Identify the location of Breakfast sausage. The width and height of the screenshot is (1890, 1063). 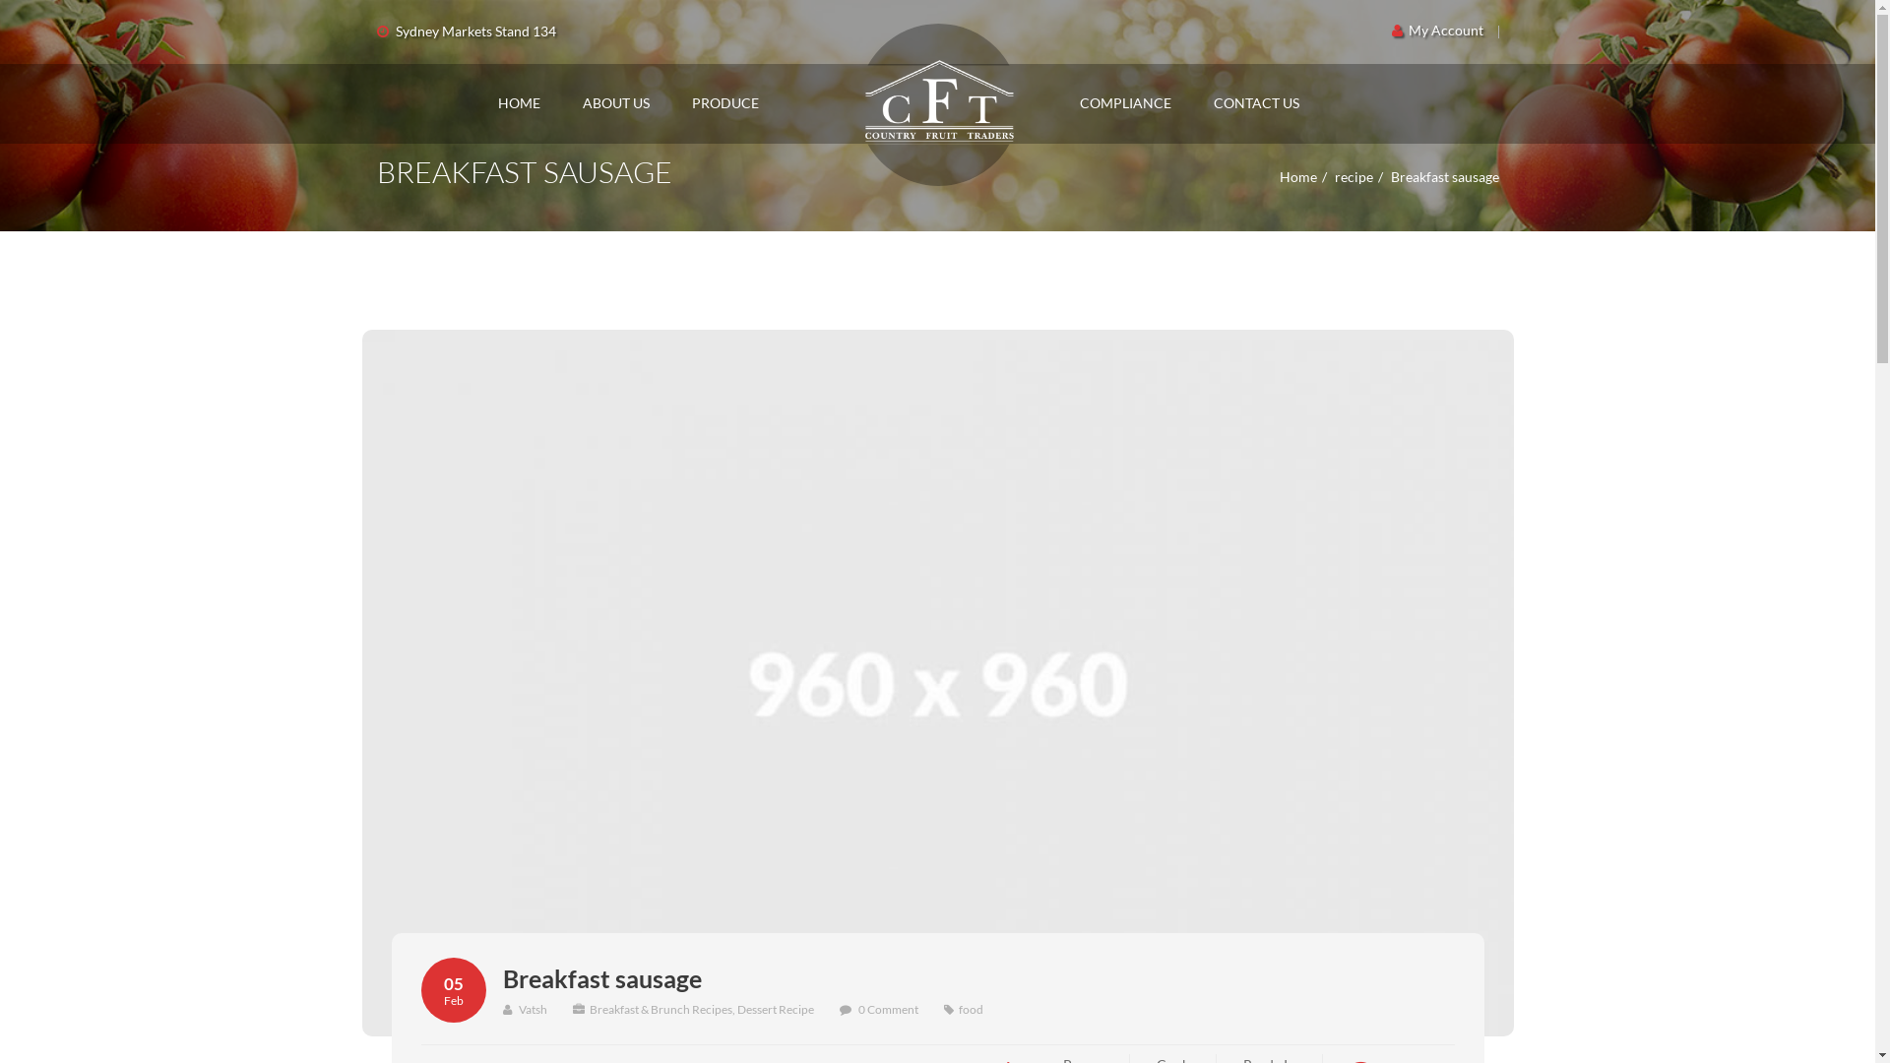
(601, 978).